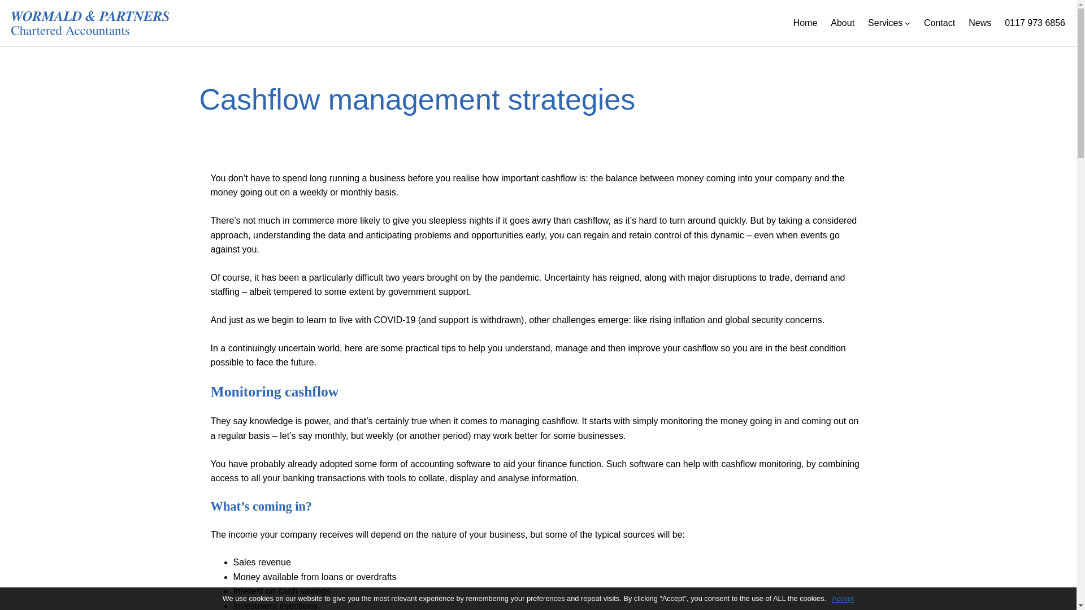 The width and height of the screenshot is (1085, 610). What do you see at coordinates (843, 23) in the screenshot?
I see `About` at bounding box center [843, 23].